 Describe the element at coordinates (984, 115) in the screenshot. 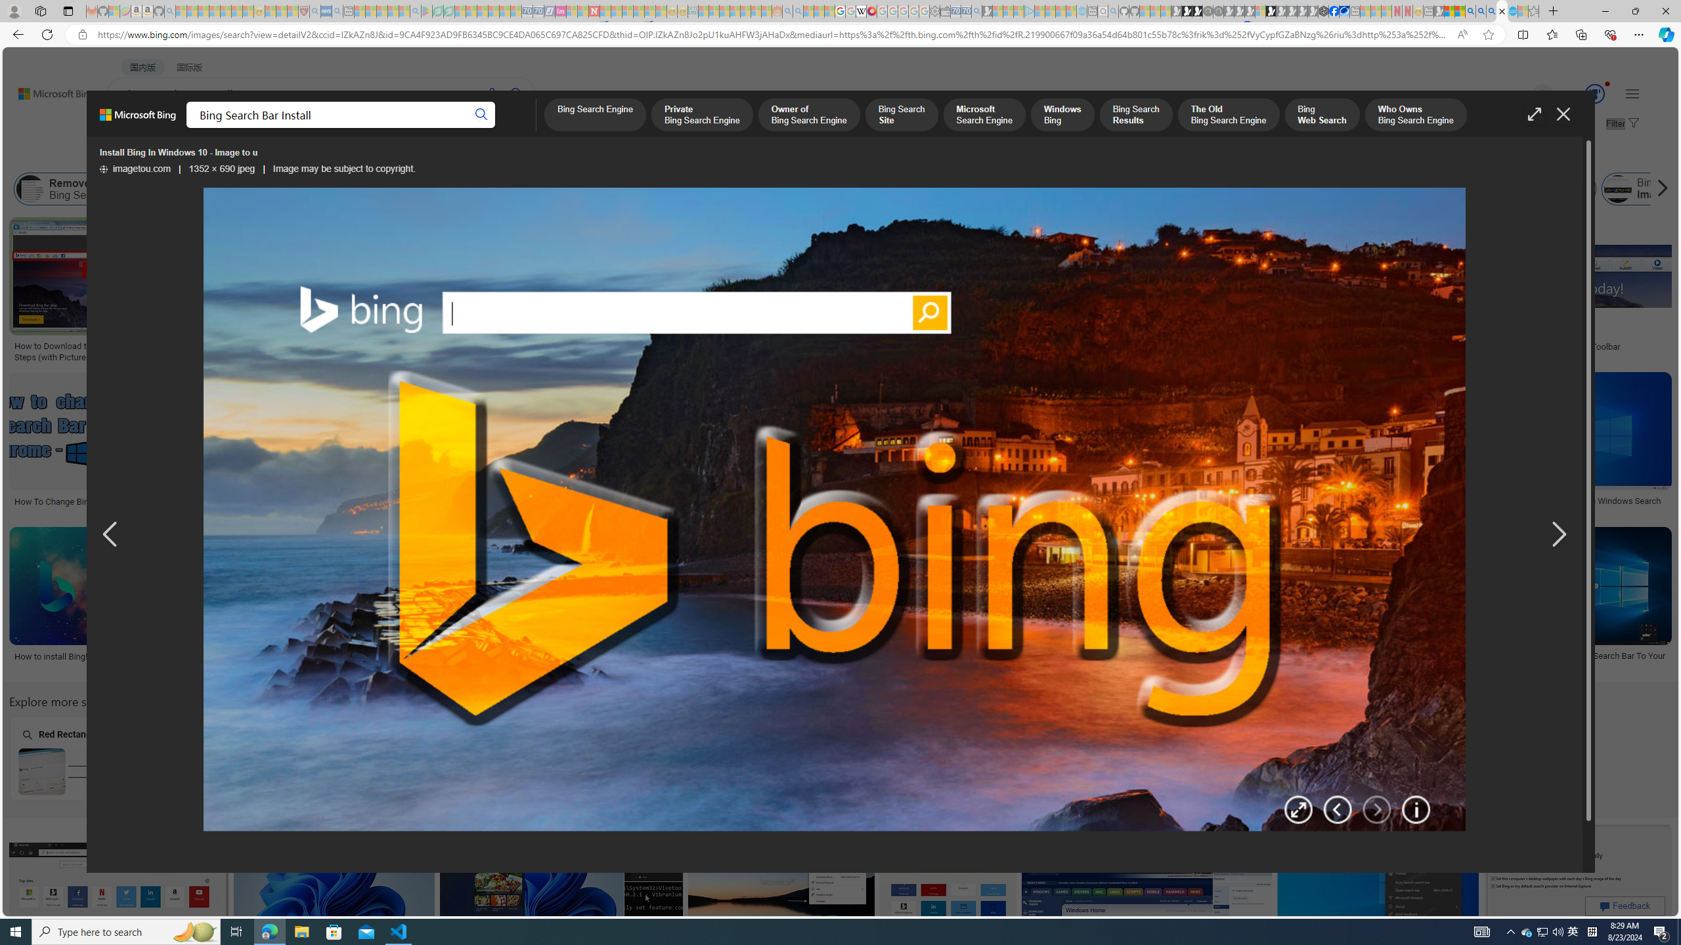

I see `Microsoft Search Engine` at that location.